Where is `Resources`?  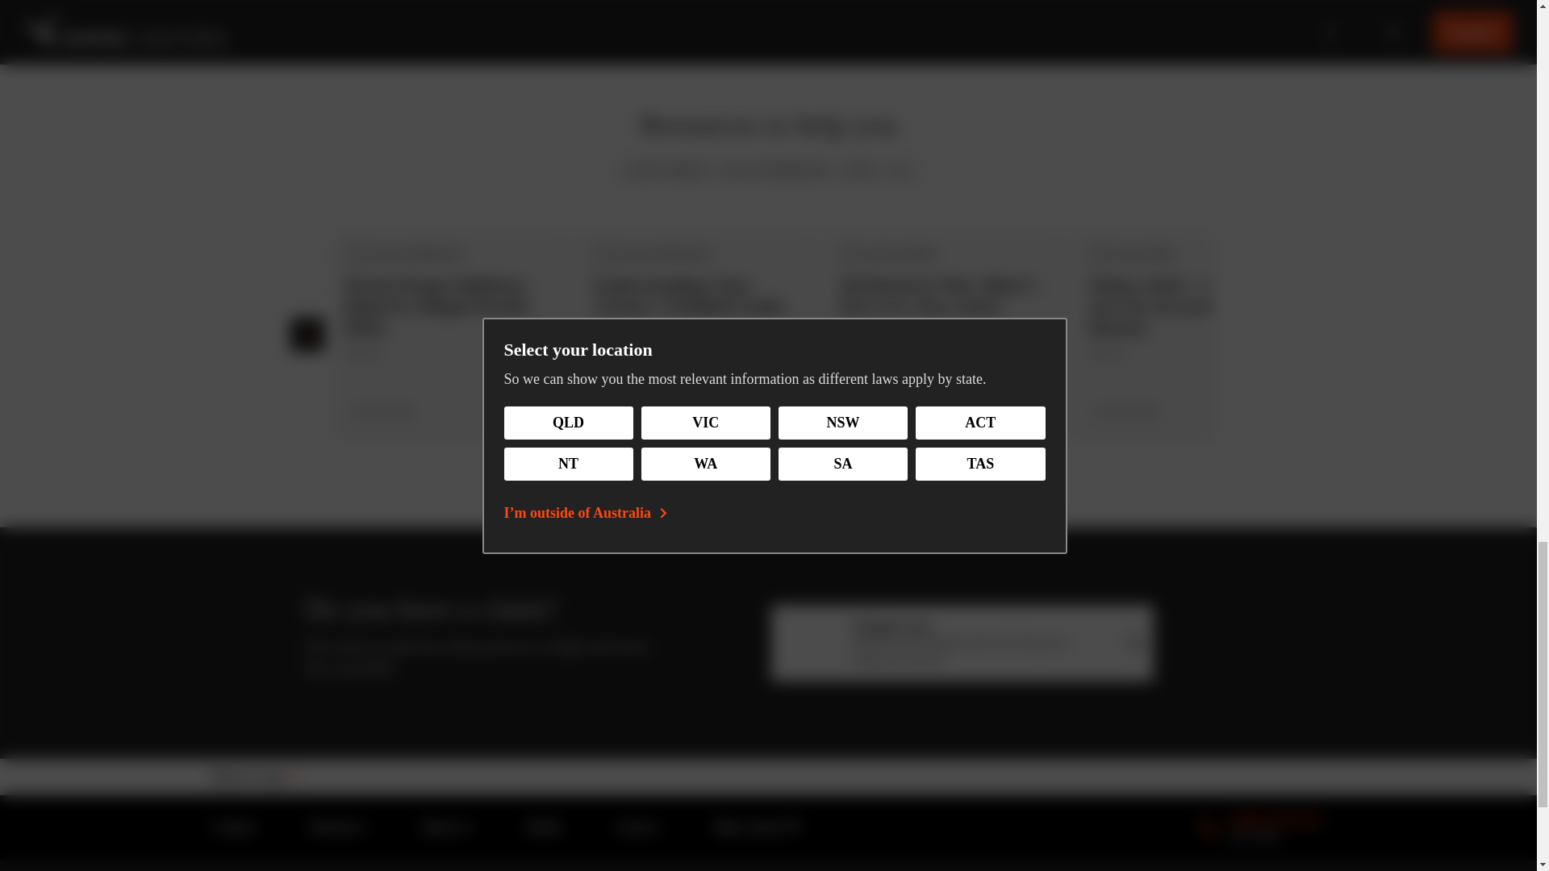
Resources is located at coordinates (337, 827).